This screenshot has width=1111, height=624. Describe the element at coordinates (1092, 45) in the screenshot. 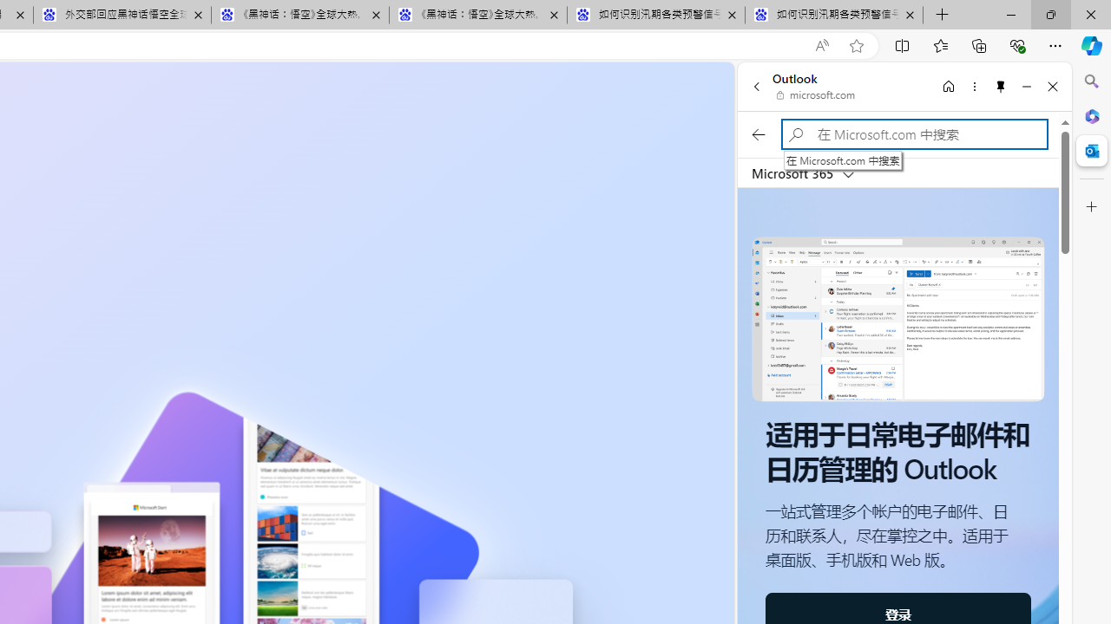

I see `Copilot (Ctrl+Shift+.)` at that location.